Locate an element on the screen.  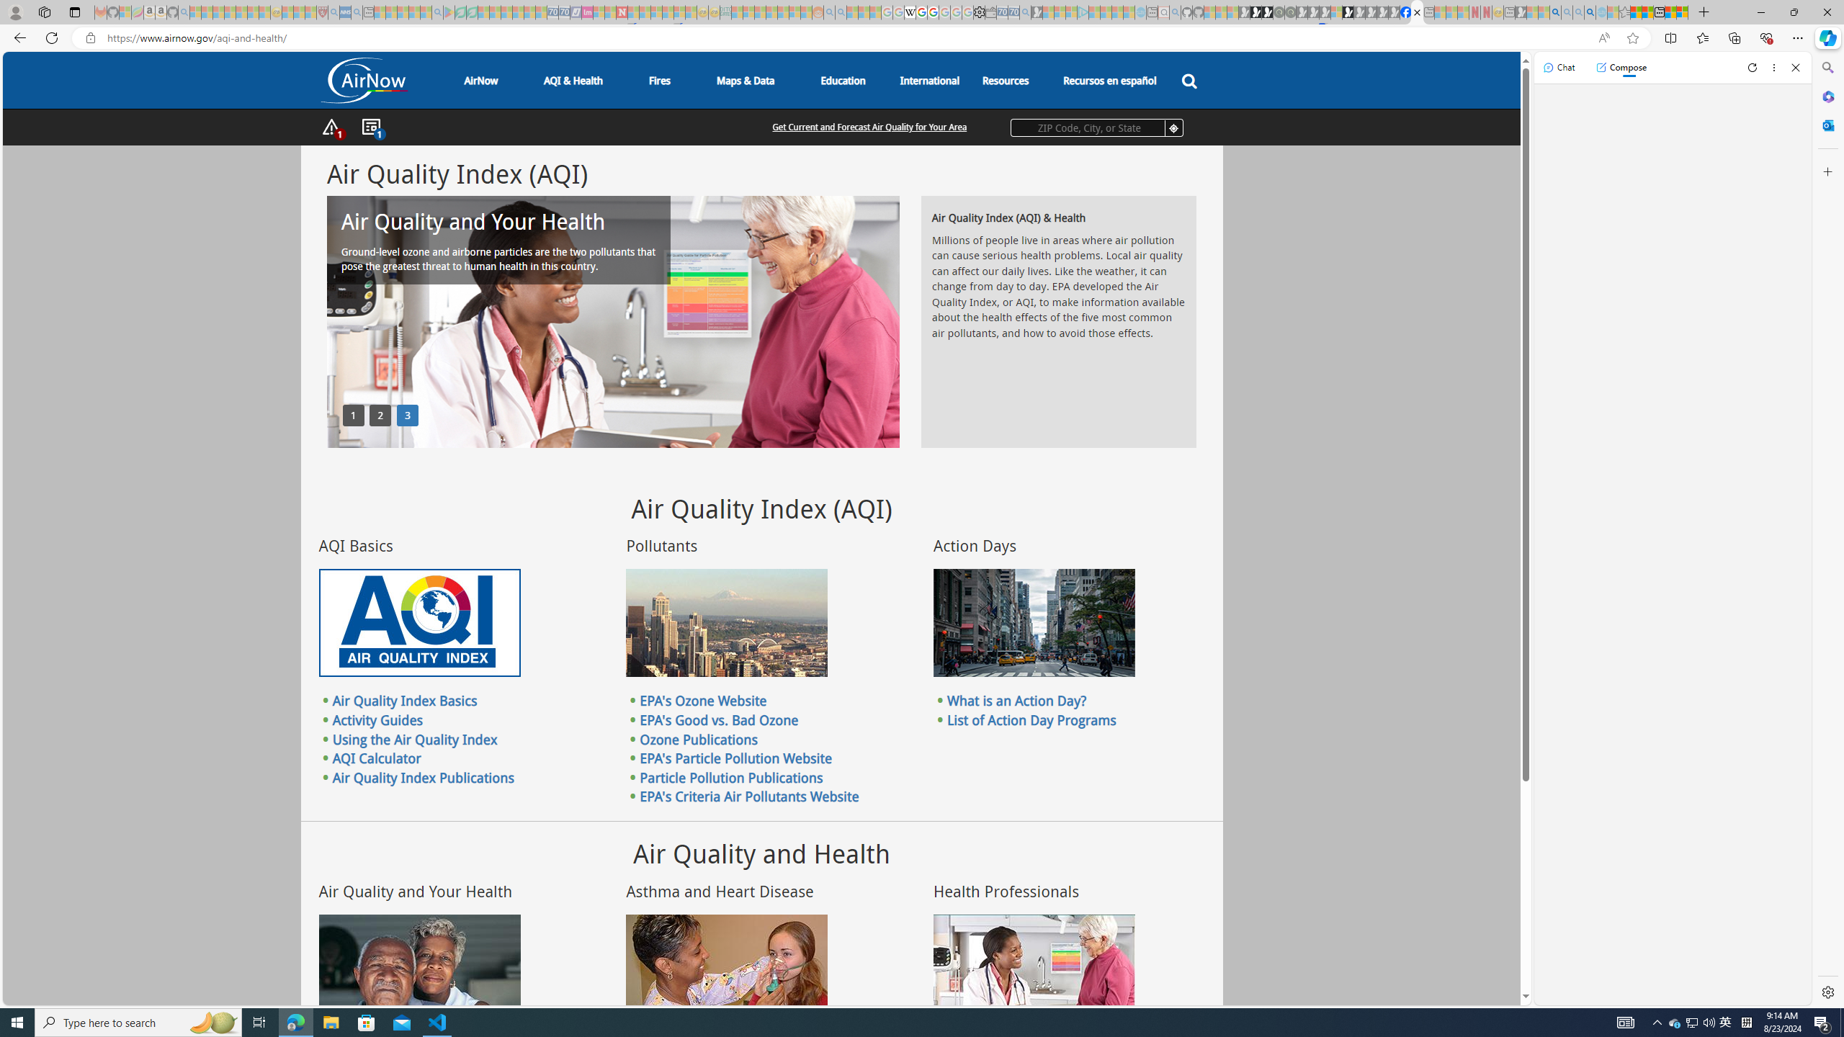
Favorites - Sleeping is located at coordinates (1625, 12).